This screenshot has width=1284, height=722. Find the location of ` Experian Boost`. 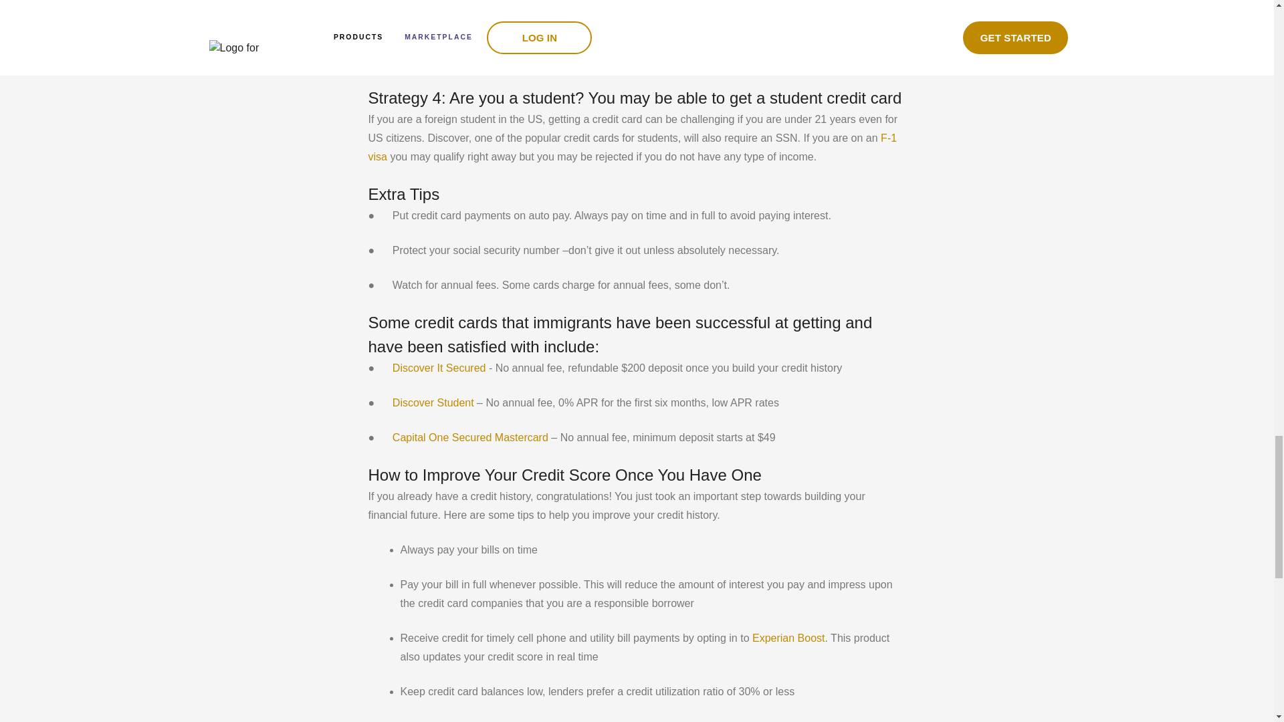

 Experian Boost is located at coordinates (788, 638).